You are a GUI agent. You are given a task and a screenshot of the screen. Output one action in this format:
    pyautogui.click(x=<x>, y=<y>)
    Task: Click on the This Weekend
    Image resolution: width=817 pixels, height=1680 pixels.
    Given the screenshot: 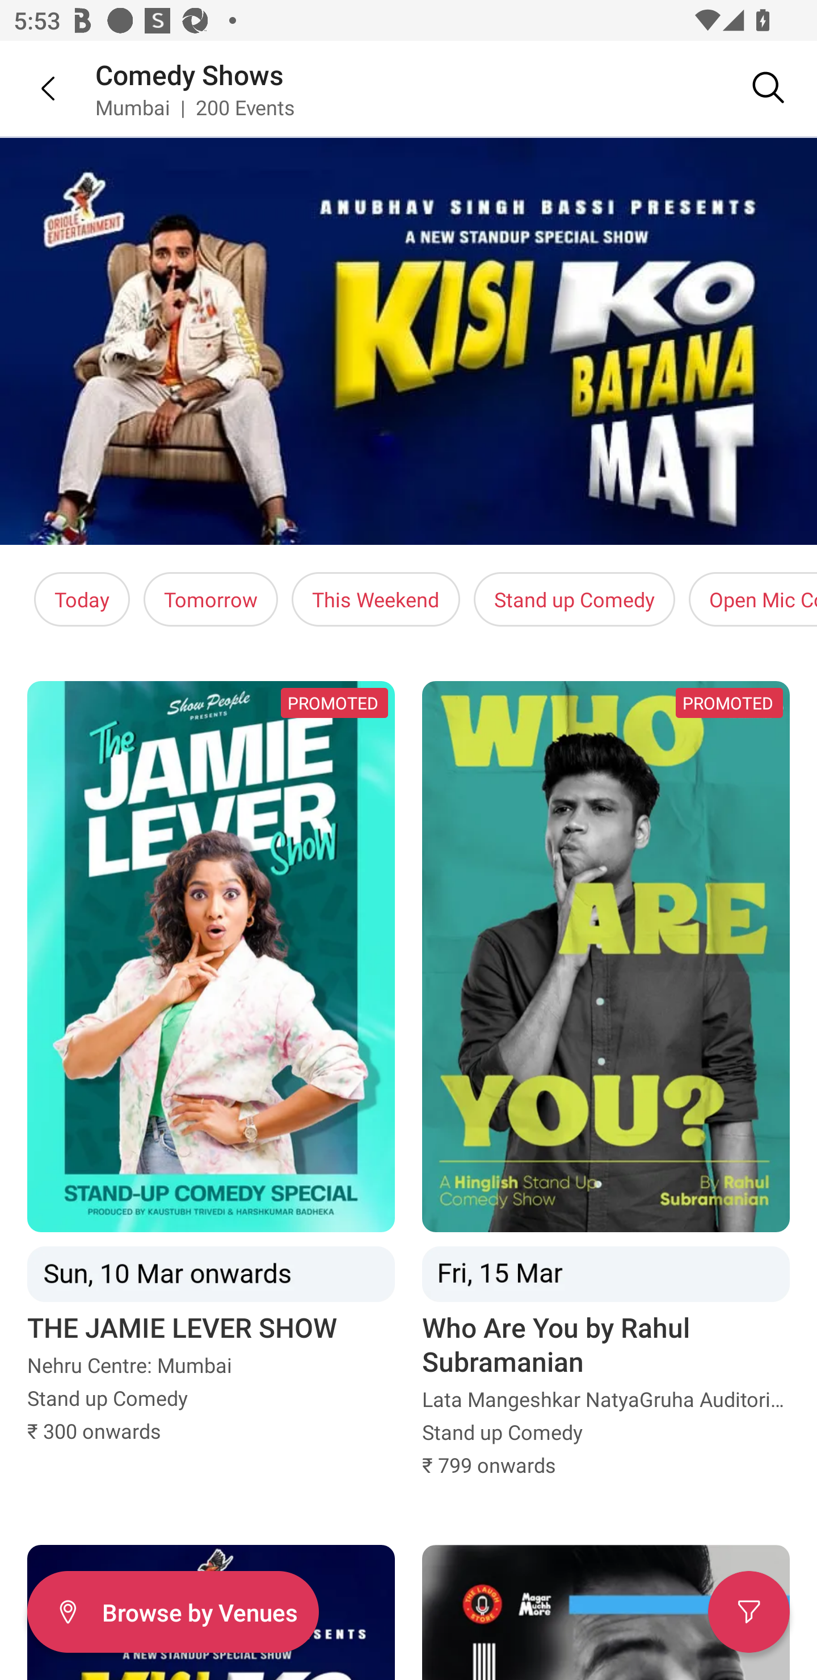 What is the action you would take?
    pyautogui.click(x=376, y=599)
    